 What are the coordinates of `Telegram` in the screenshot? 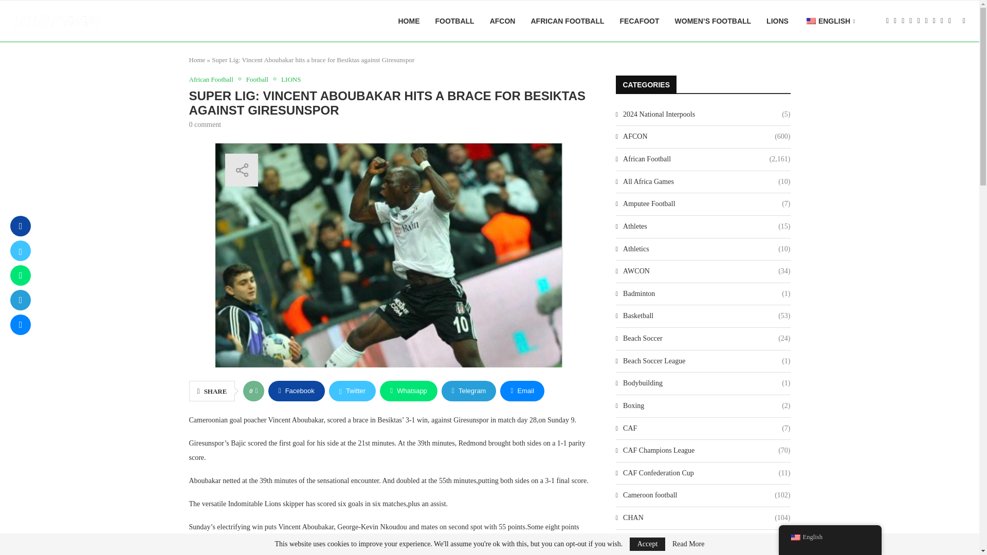 It's located at (469, 391).